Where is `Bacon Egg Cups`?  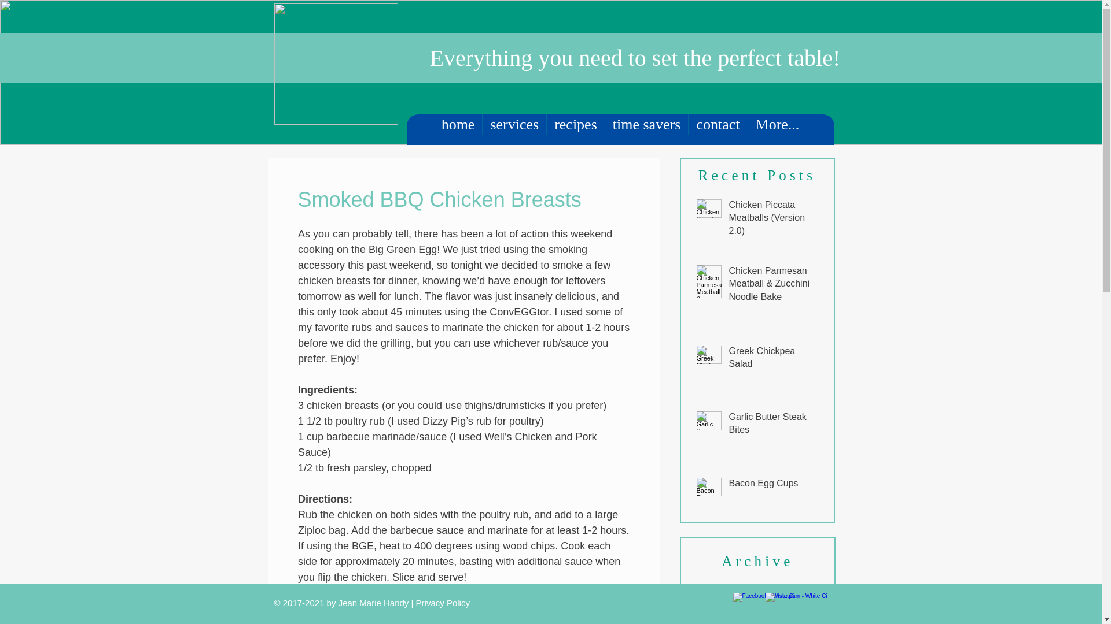 Bacon Egg Cups is located at coordinates (774, 486).